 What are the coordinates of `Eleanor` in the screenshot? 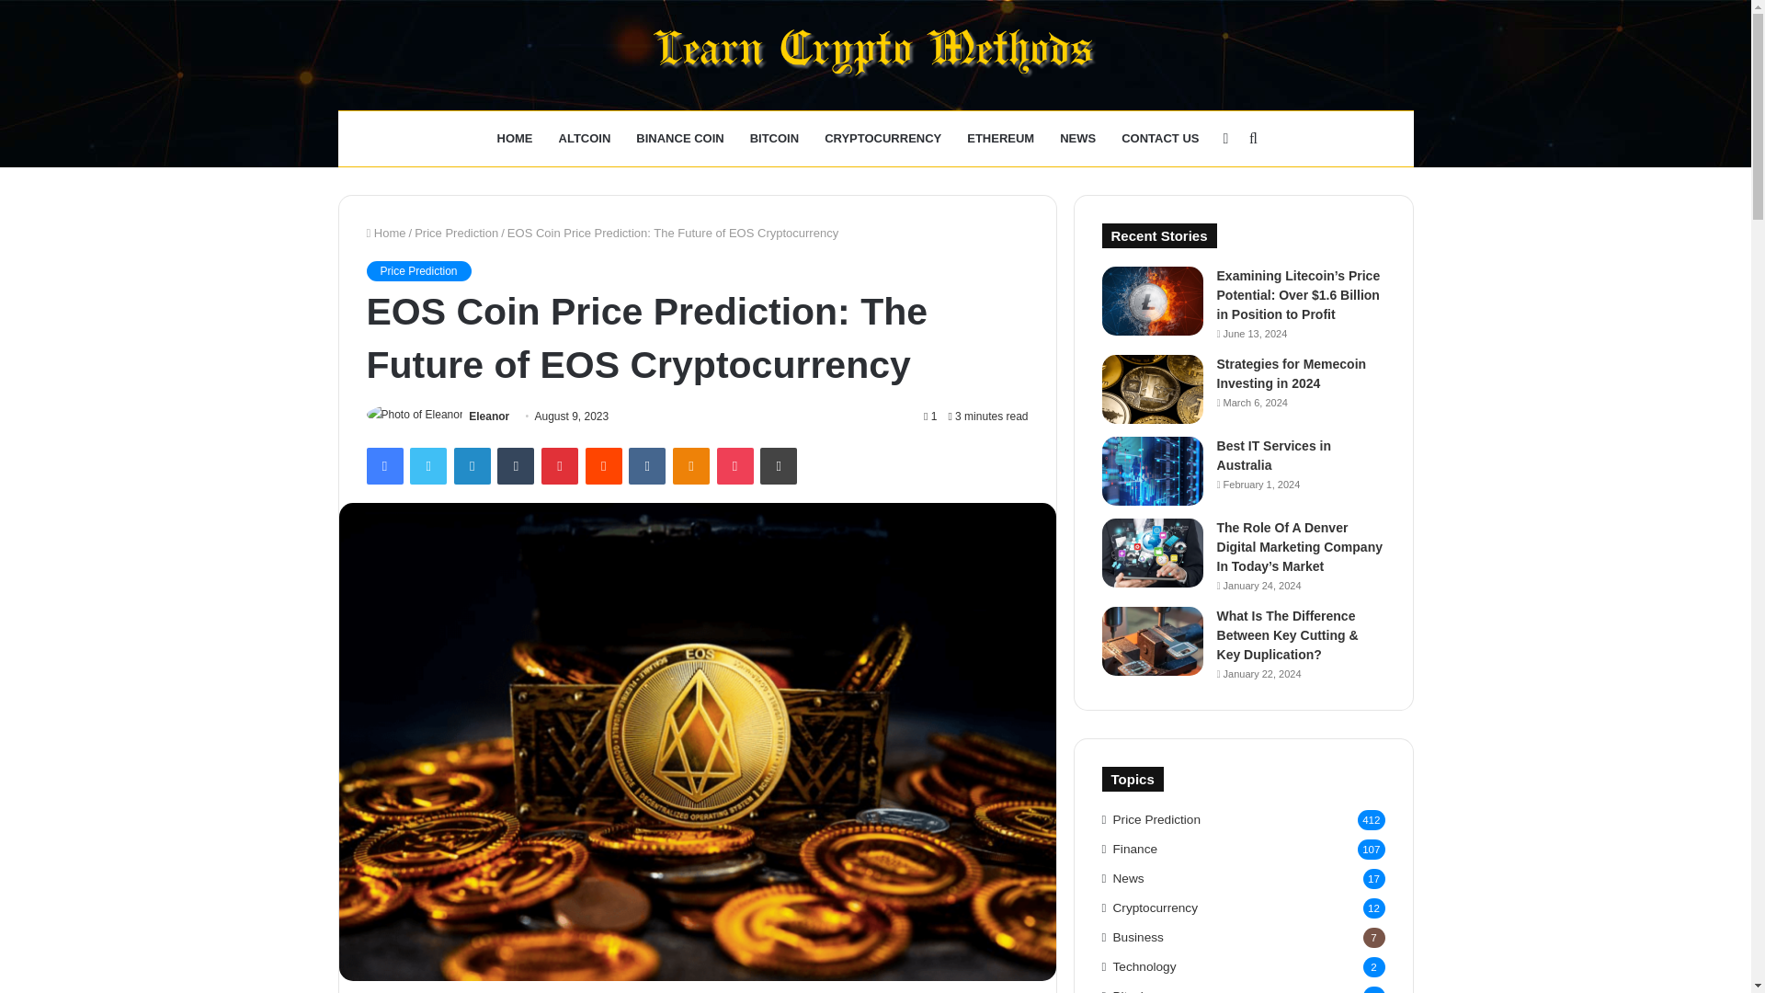 It's located at (489, 417).